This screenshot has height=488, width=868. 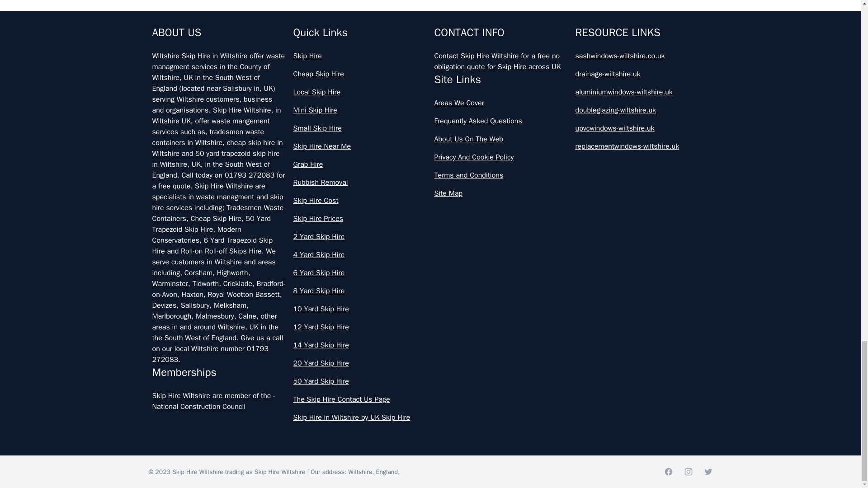 What do you see at coordinates (642, 110) in the screenshot?
I see `doubleglazing-wiltshire.uk` at bounding box center [642, 110].